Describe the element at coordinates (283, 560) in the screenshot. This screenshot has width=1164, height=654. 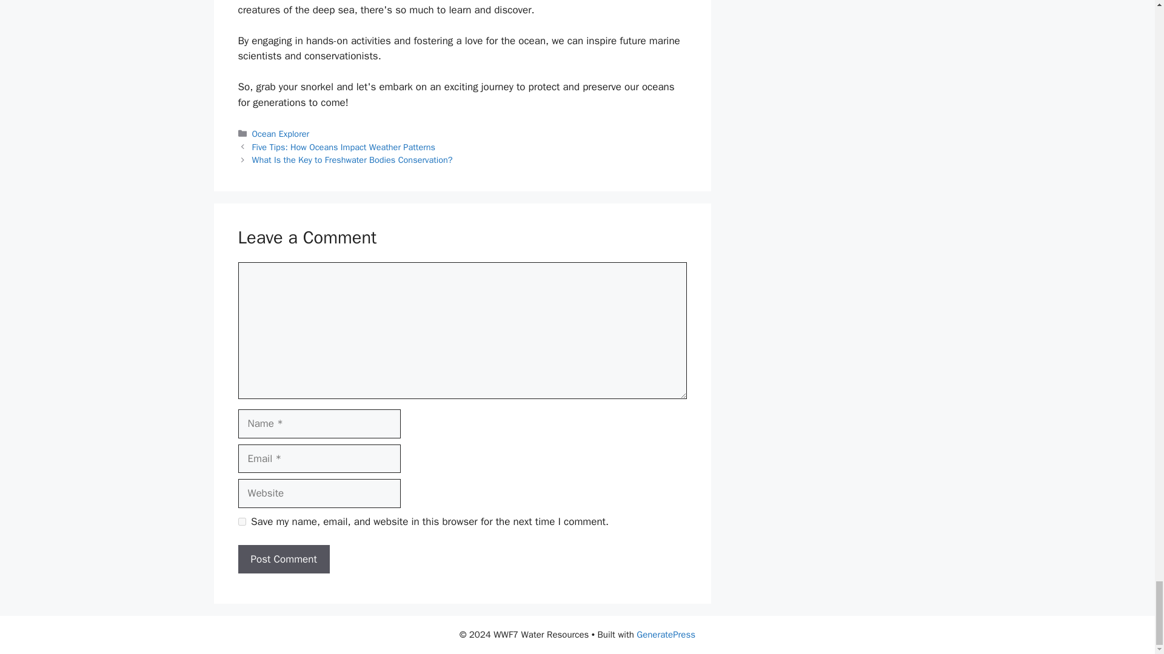
I see `Post Comment` at that location.